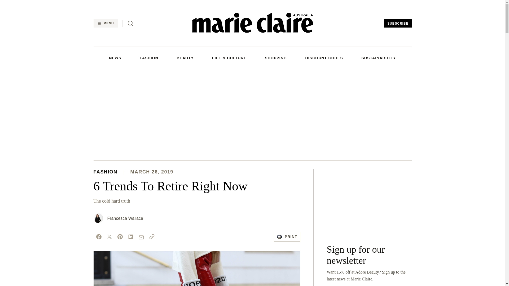  Describe the element at coordinates (185, 58) in the screenshot. I see `BEAUTY` at that location.